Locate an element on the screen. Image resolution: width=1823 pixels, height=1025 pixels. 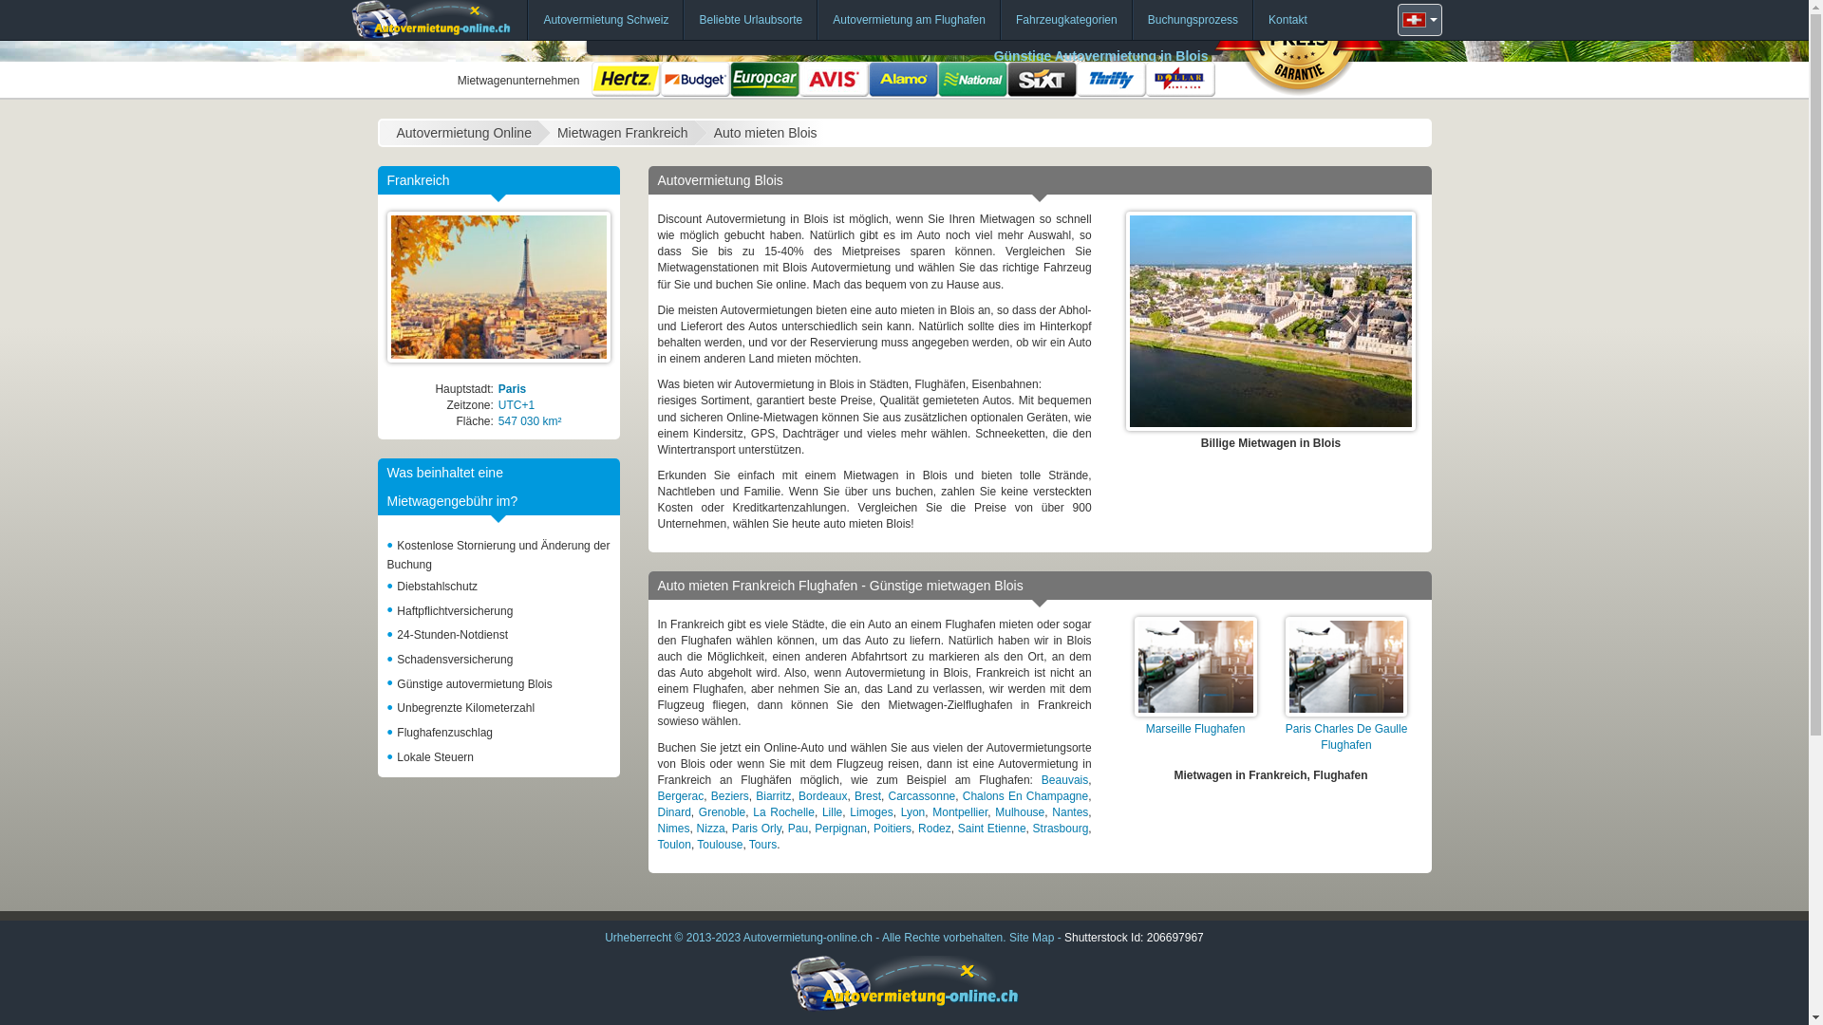
Marseille Flughafen is located at coordinates (1196, 729).